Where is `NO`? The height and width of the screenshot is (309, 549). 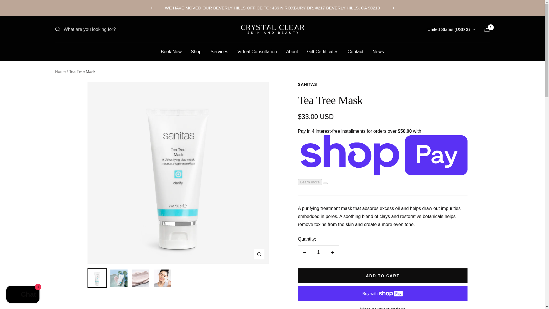 NO is located at coordinates (435, 218).